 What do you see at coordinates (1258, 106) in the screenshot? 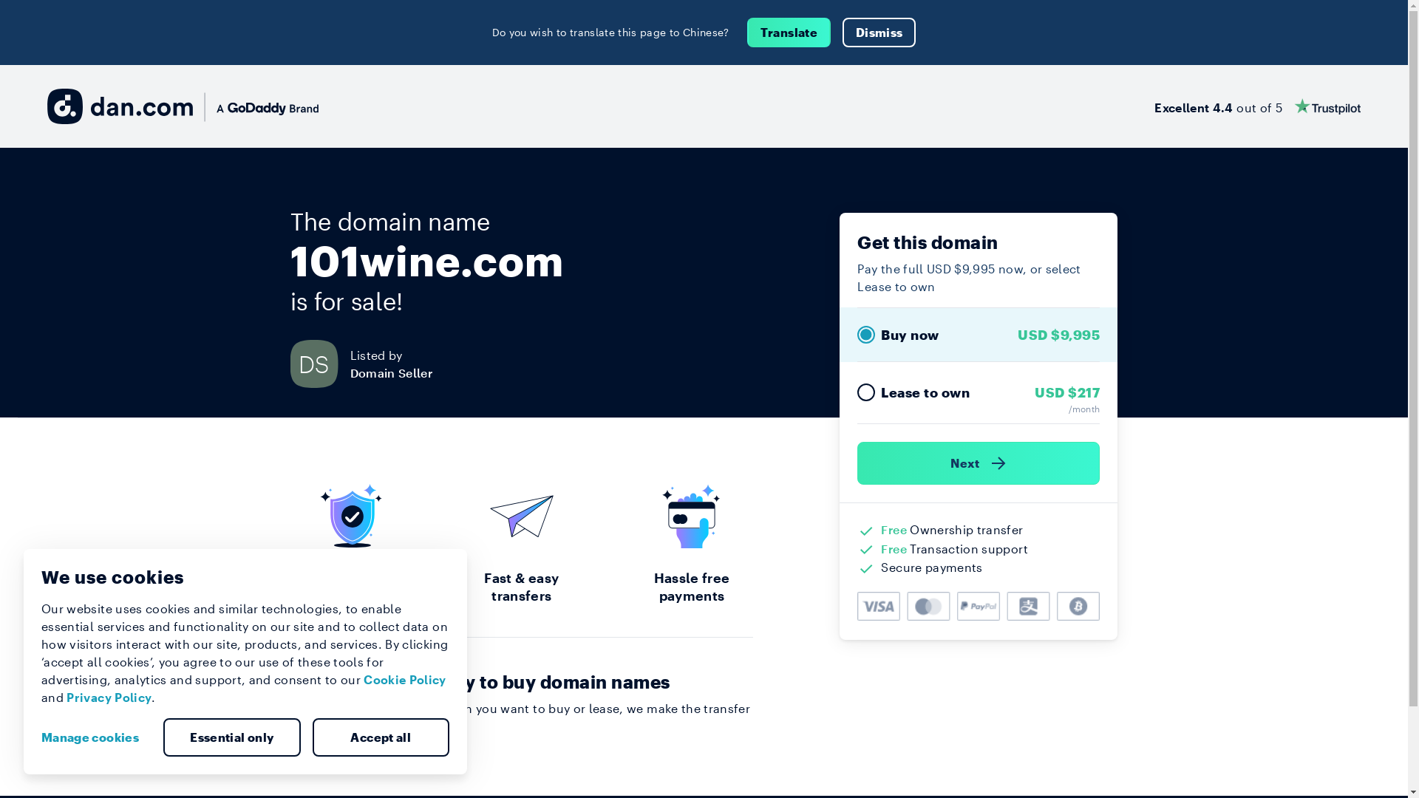
I see `Excellent 4.4 out of 5` at bounding box center [1258, 106].